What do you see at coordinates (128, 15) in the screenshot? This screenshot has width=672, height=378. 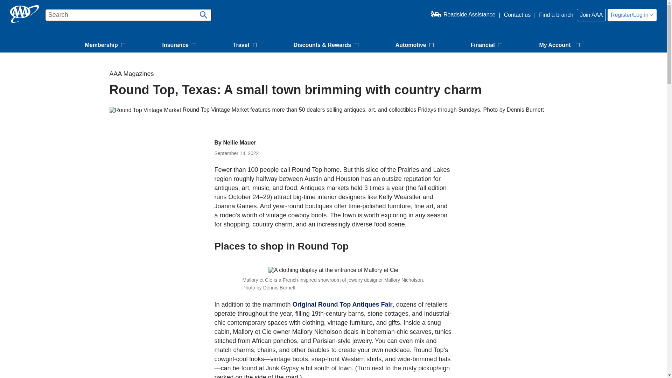 I see `Type search word` at bounding box center [128, 15].